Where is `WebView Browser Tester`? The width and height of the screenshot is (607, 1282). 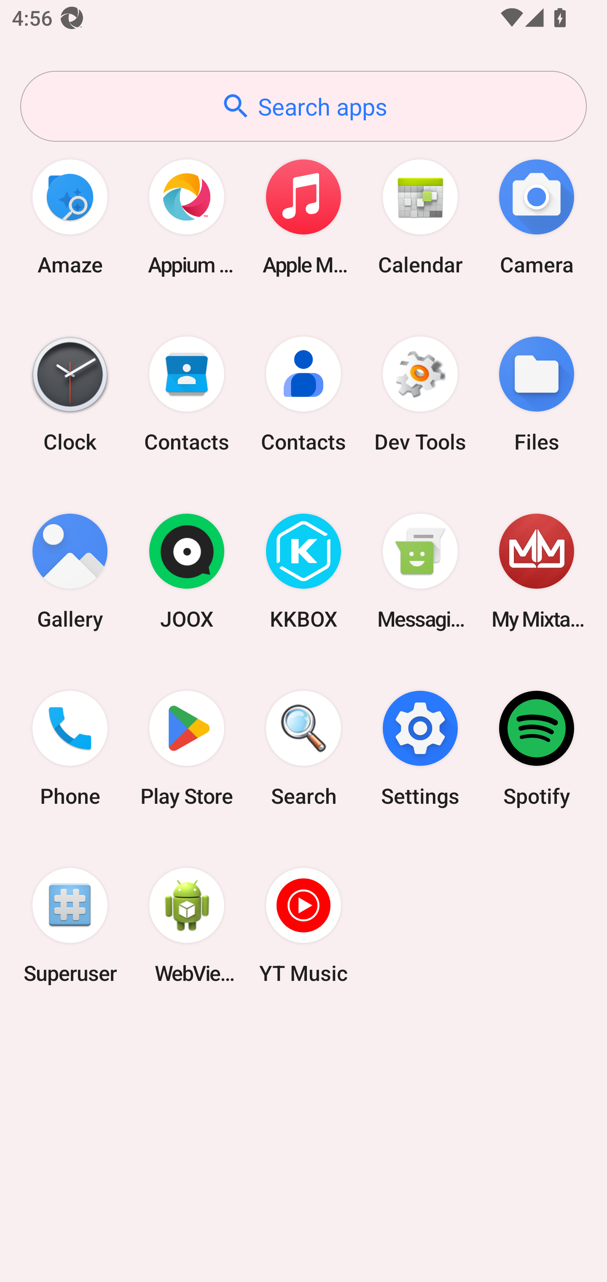
WebView Browser Tester is located at coordinates (187, 925).